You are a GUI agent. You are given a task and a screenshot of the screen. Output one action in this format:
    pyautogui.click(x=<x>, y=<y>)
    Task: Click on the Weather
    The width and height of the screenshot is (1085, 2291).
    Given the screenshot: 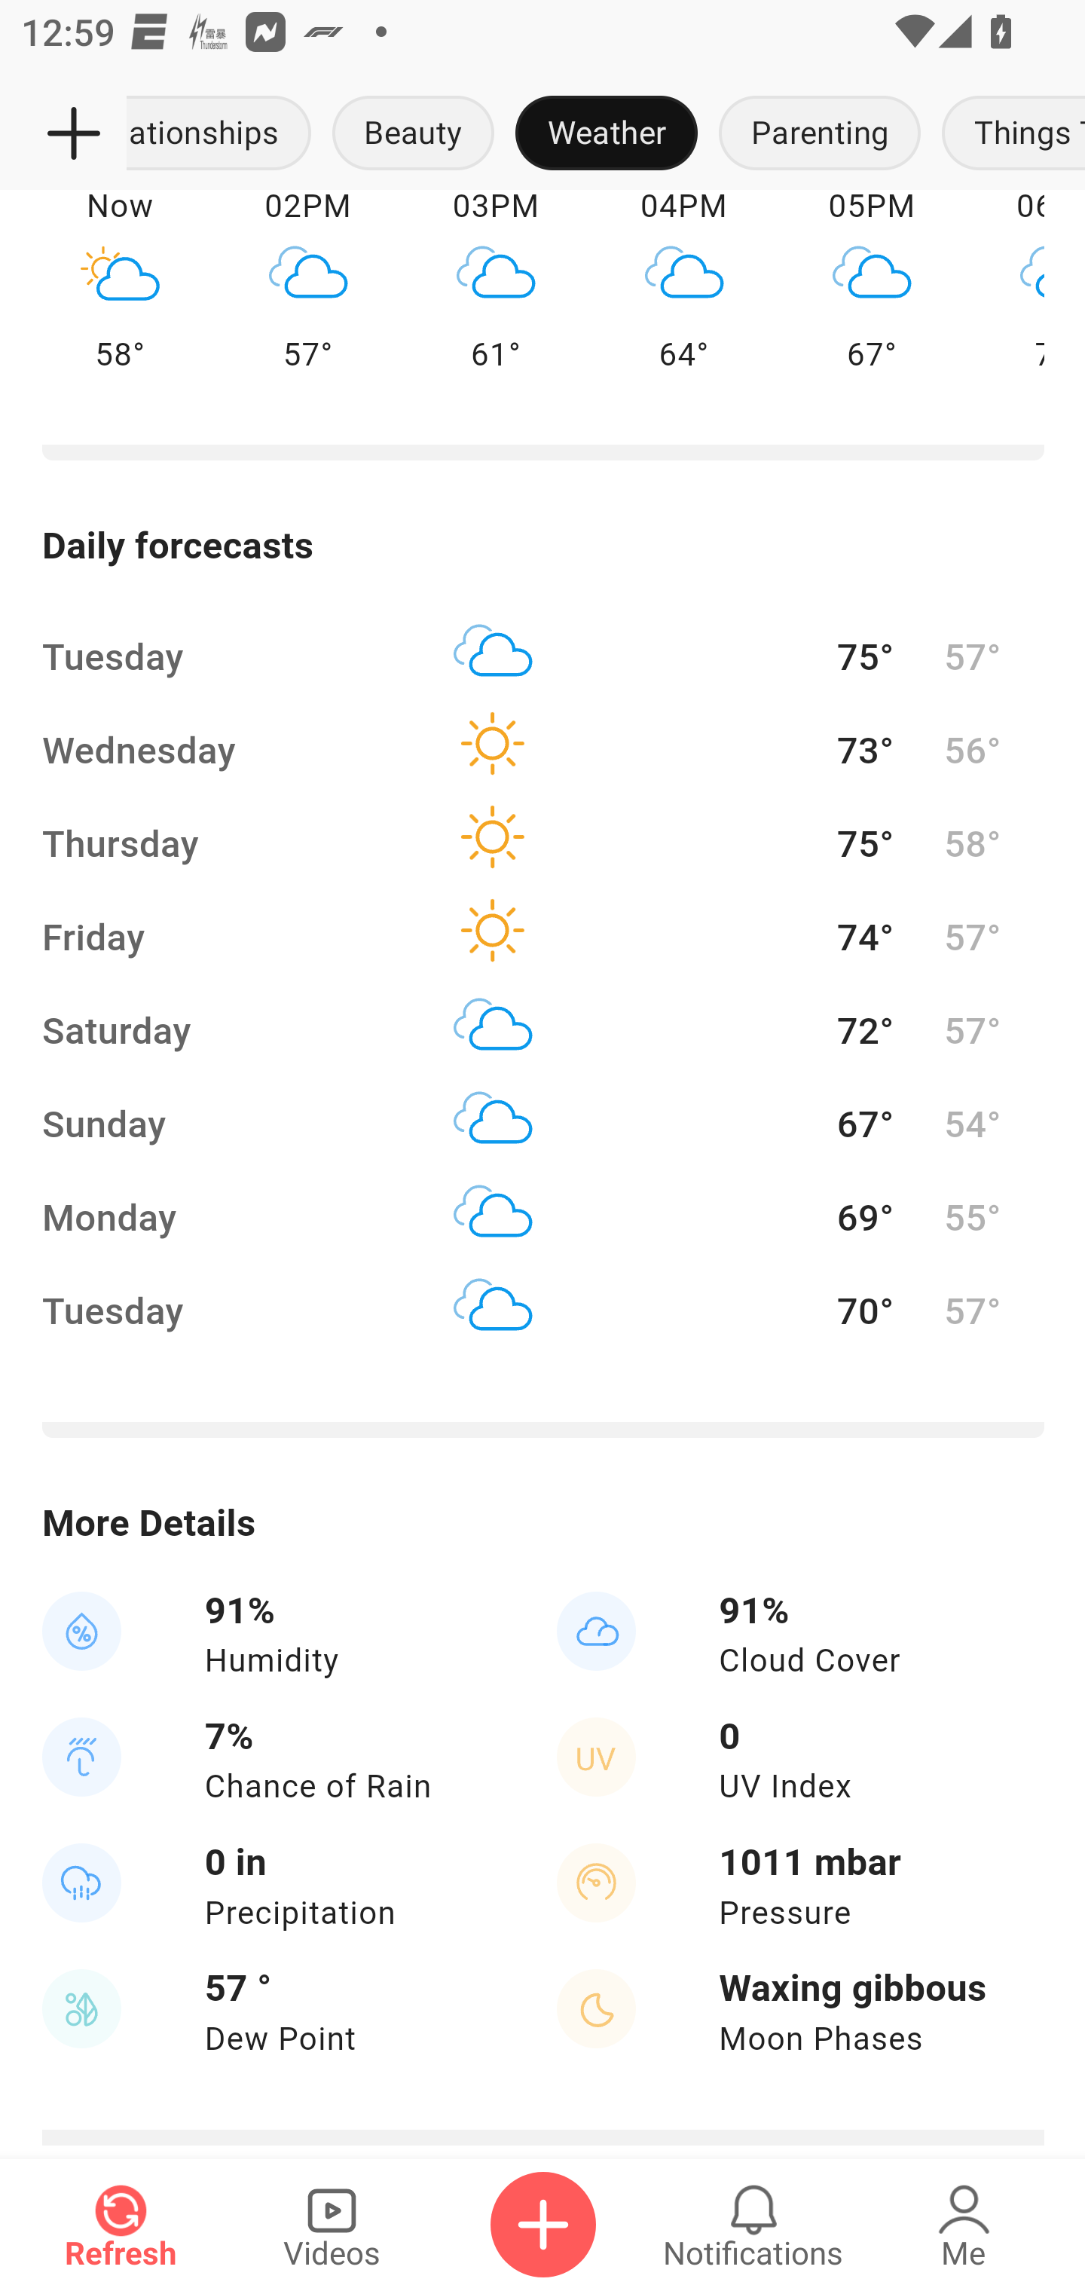 What is the action you would take?
    pyautogui.click(x=606, y=134)
    